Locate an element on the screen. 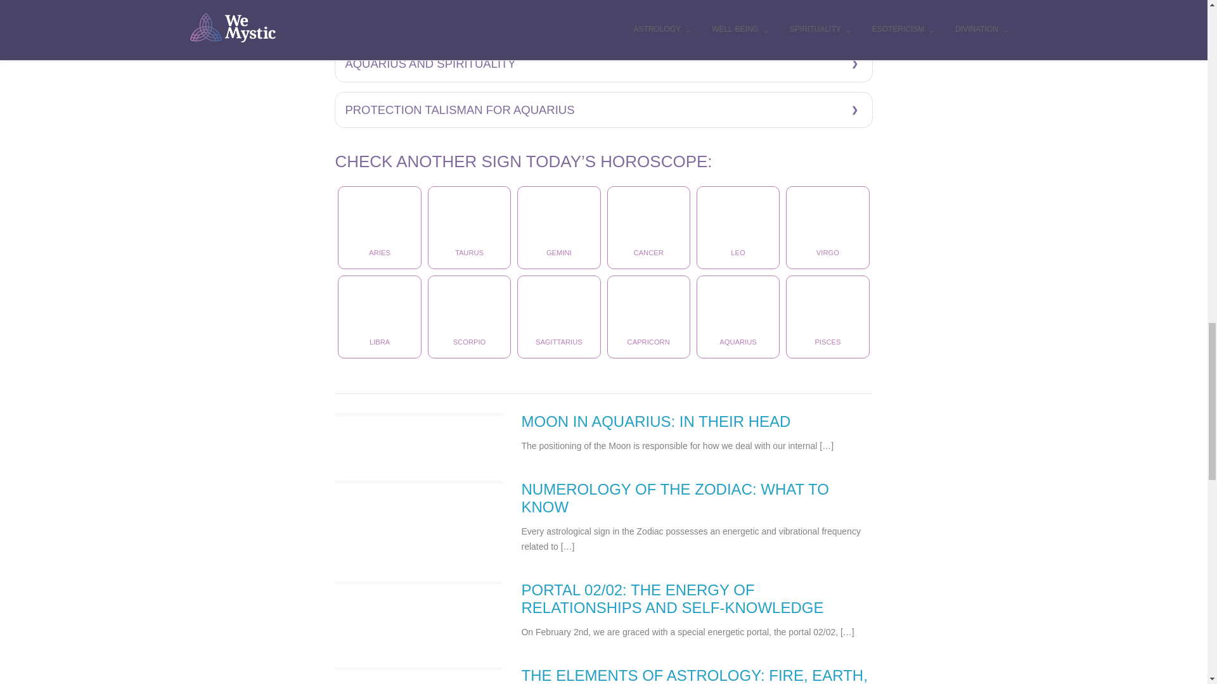  Daily Horoscope for Taurus is located at coordinates (469, 227).